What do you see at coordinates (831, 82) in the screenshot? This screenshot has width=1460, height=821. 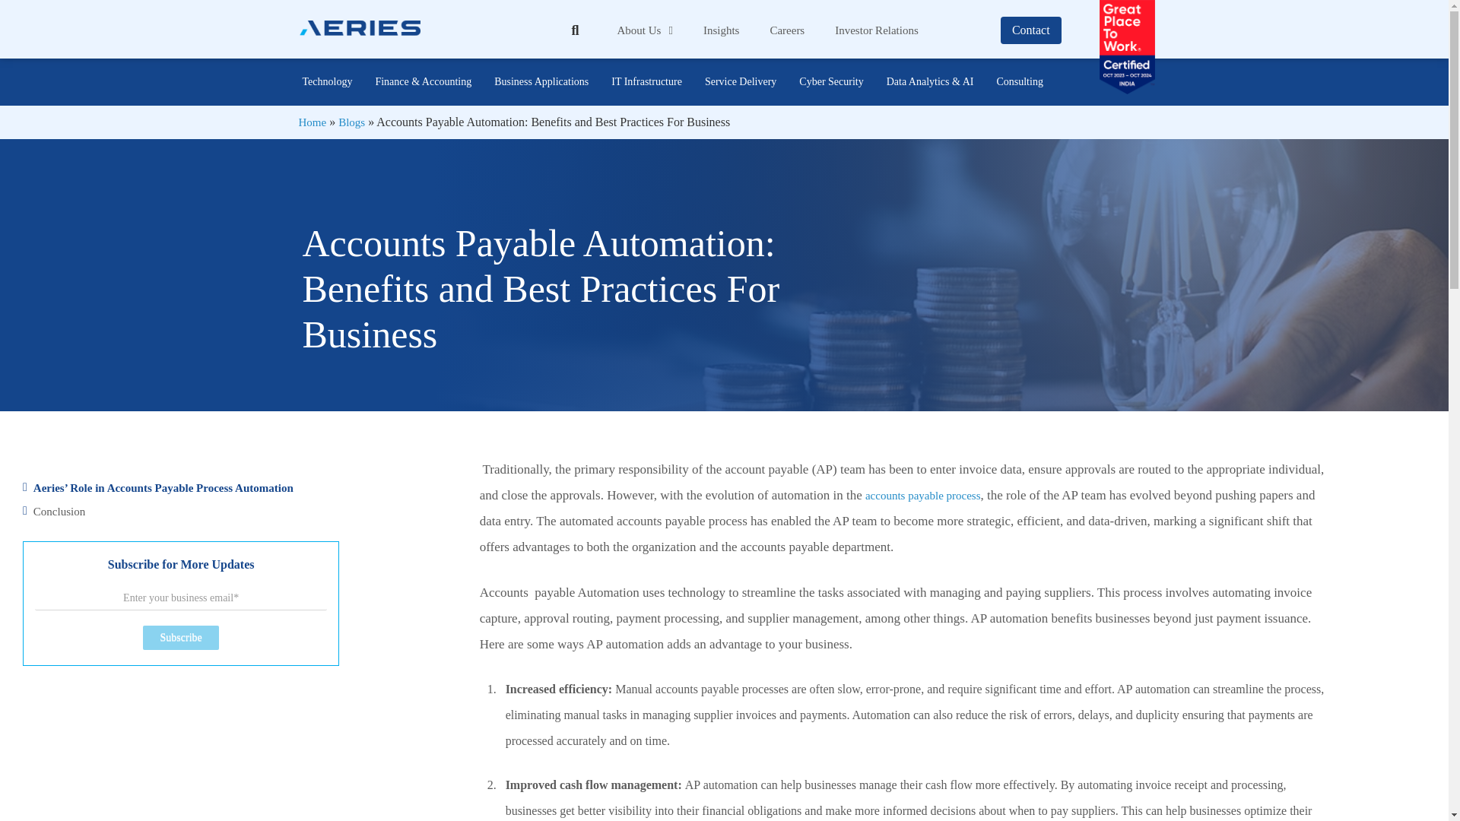 I see `Cyber Security` at bounding box center [831, 82].